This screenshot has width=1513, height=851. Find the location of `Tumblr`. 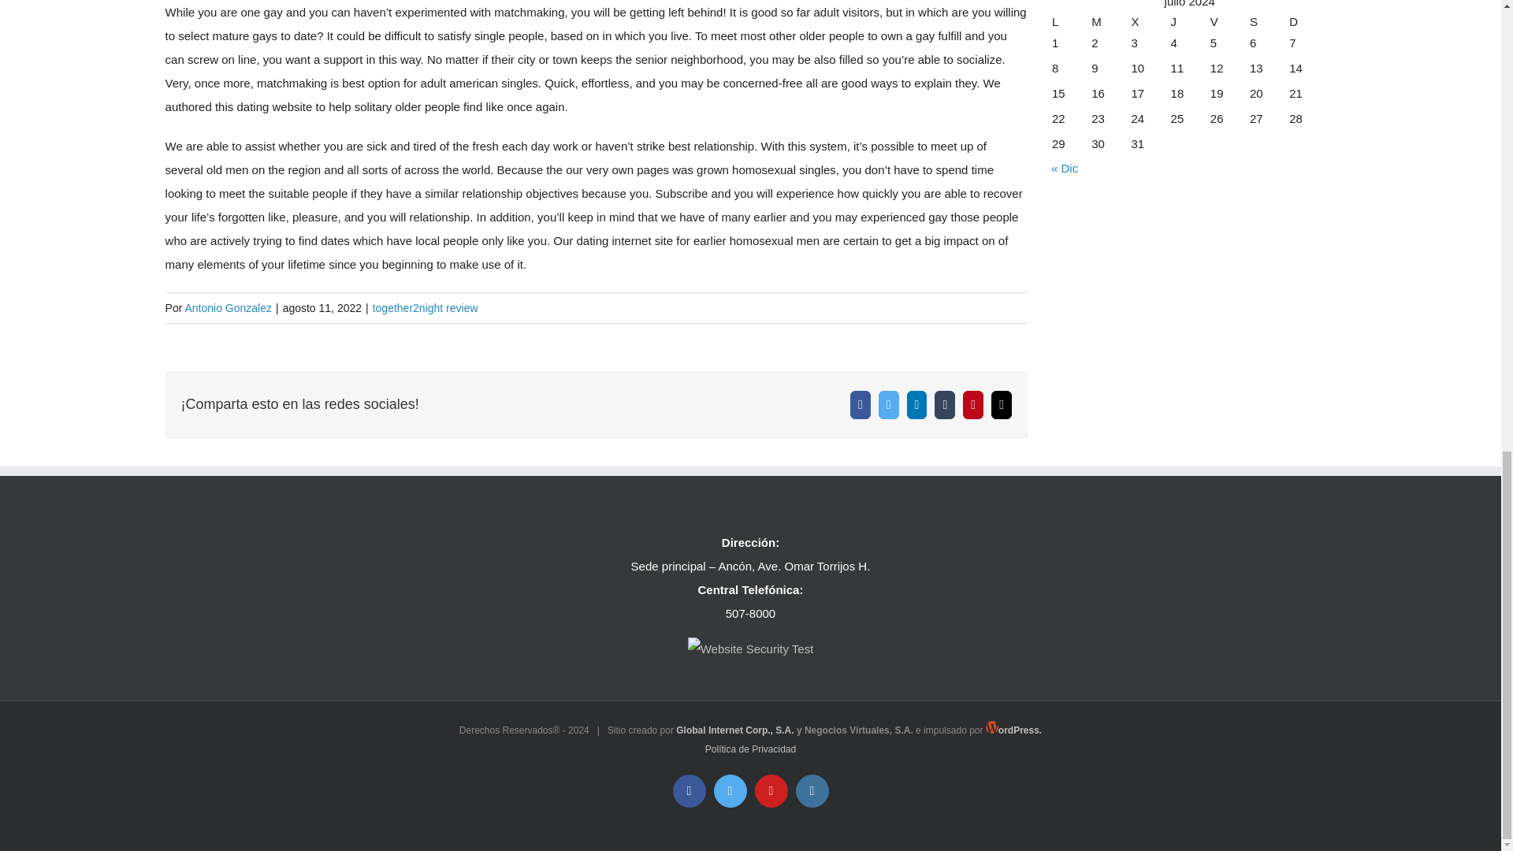

Tumblr is located at coordinates (944, 405).